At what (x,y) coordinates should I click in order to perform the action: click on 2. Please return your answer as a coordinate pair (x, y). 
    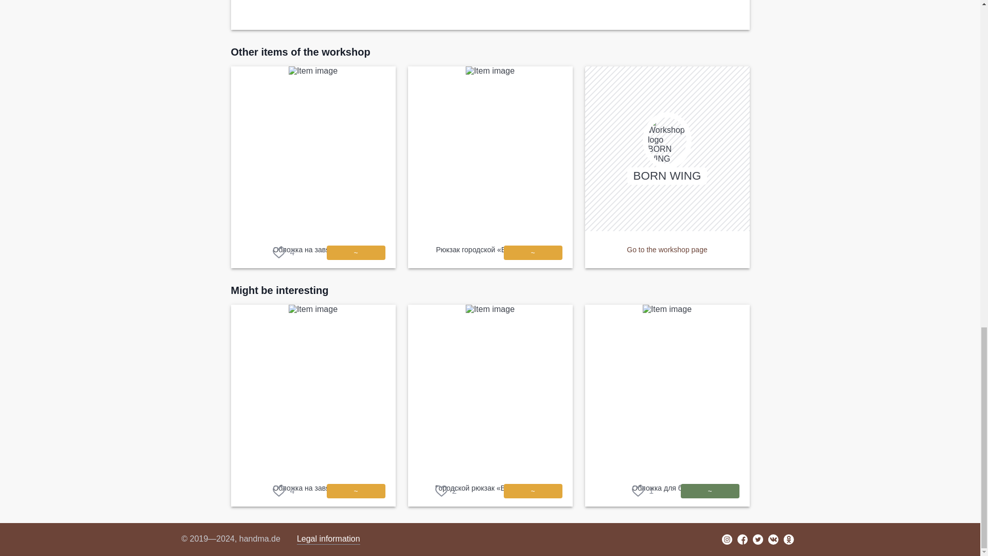
    Looking at the image, I should click on (446, 491).